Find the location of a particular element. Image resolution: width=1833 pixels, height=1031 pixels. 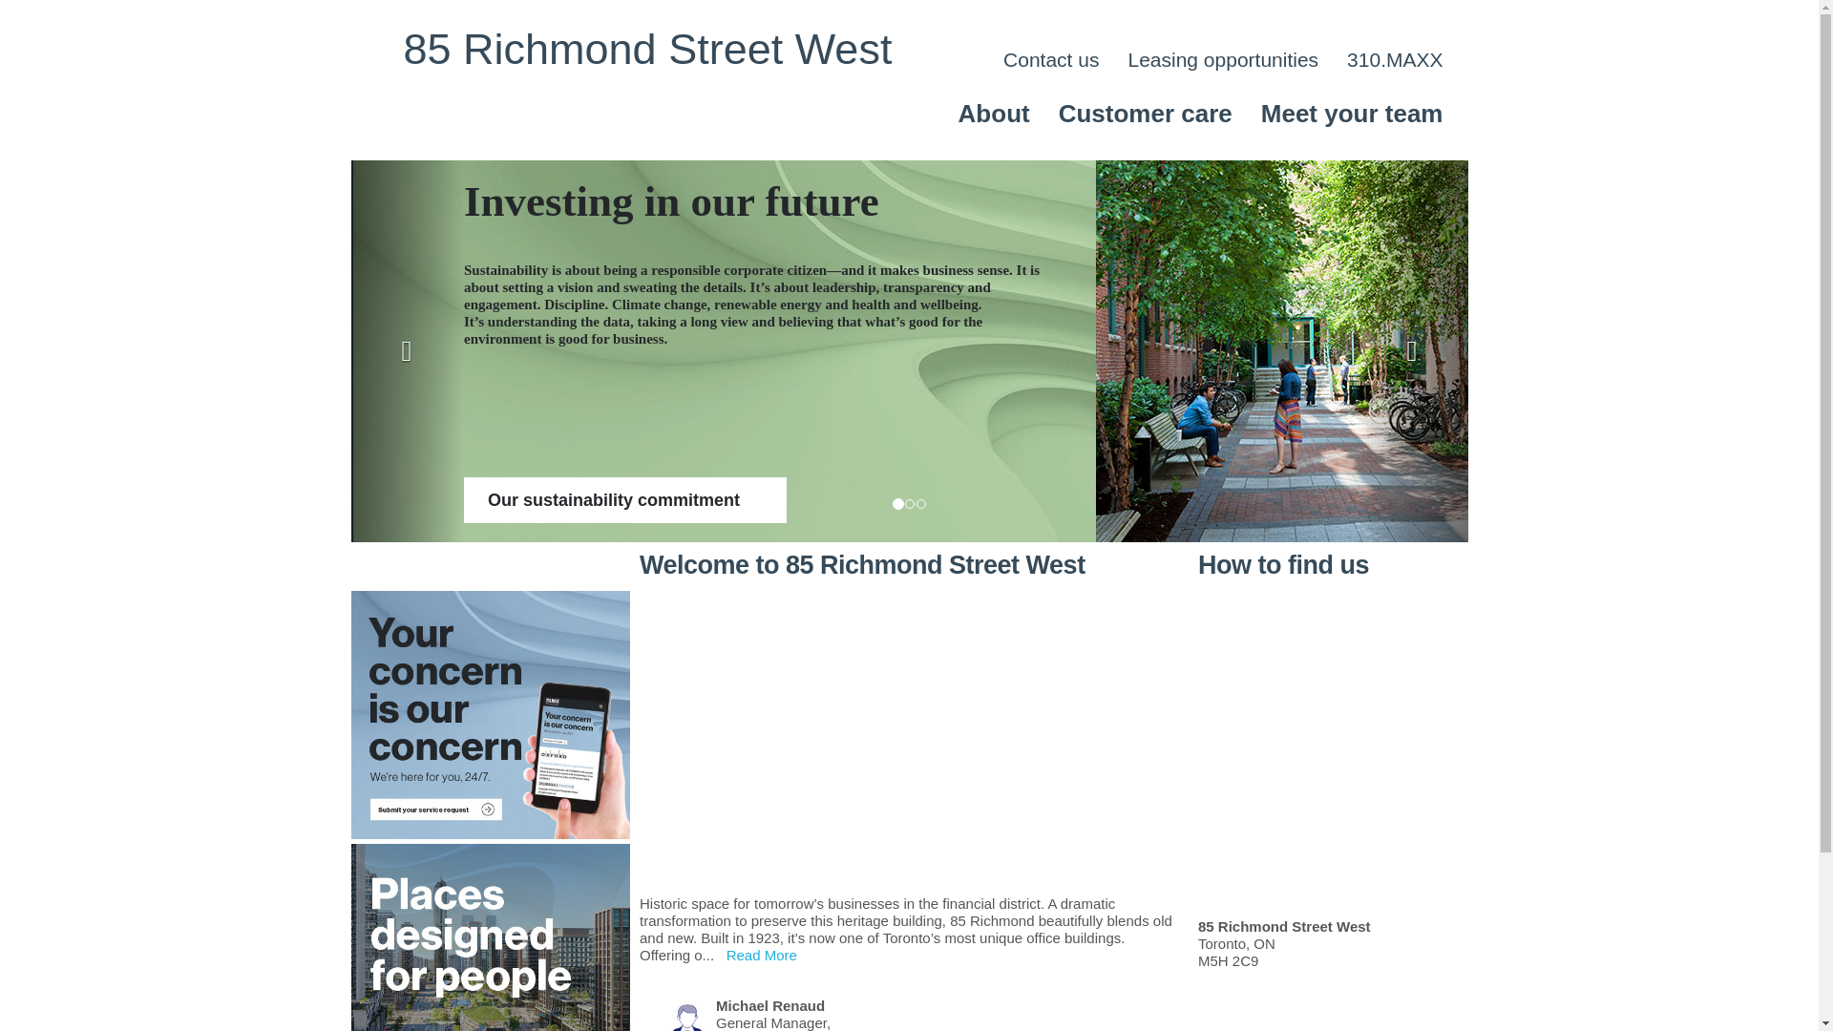

310.MAXX is located at coordinates (1395, 60).